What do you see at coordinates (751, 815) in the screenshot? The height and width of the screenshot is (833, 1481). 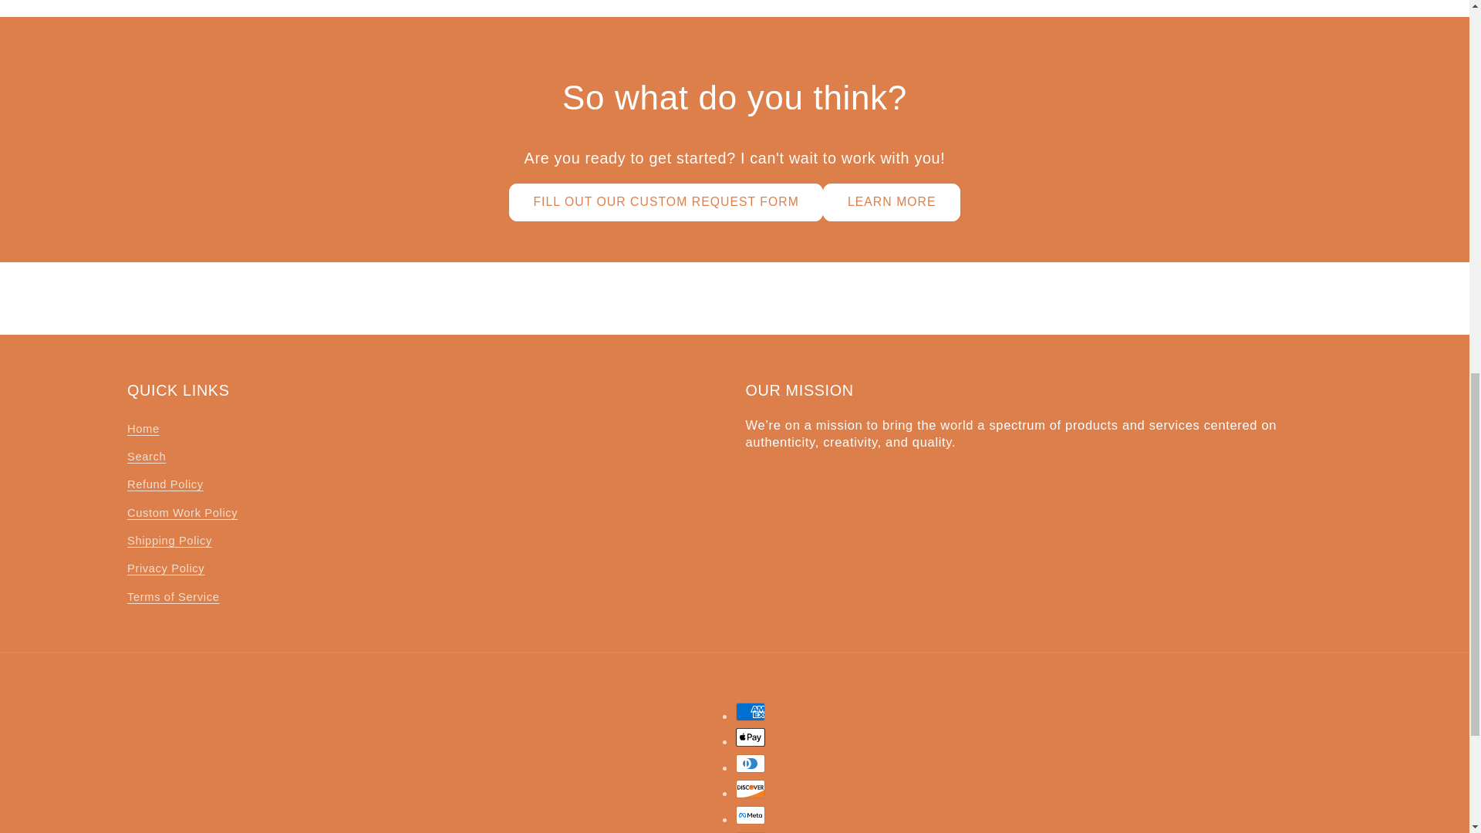 I see `Meta Pay` at bounding box center [751, 815].